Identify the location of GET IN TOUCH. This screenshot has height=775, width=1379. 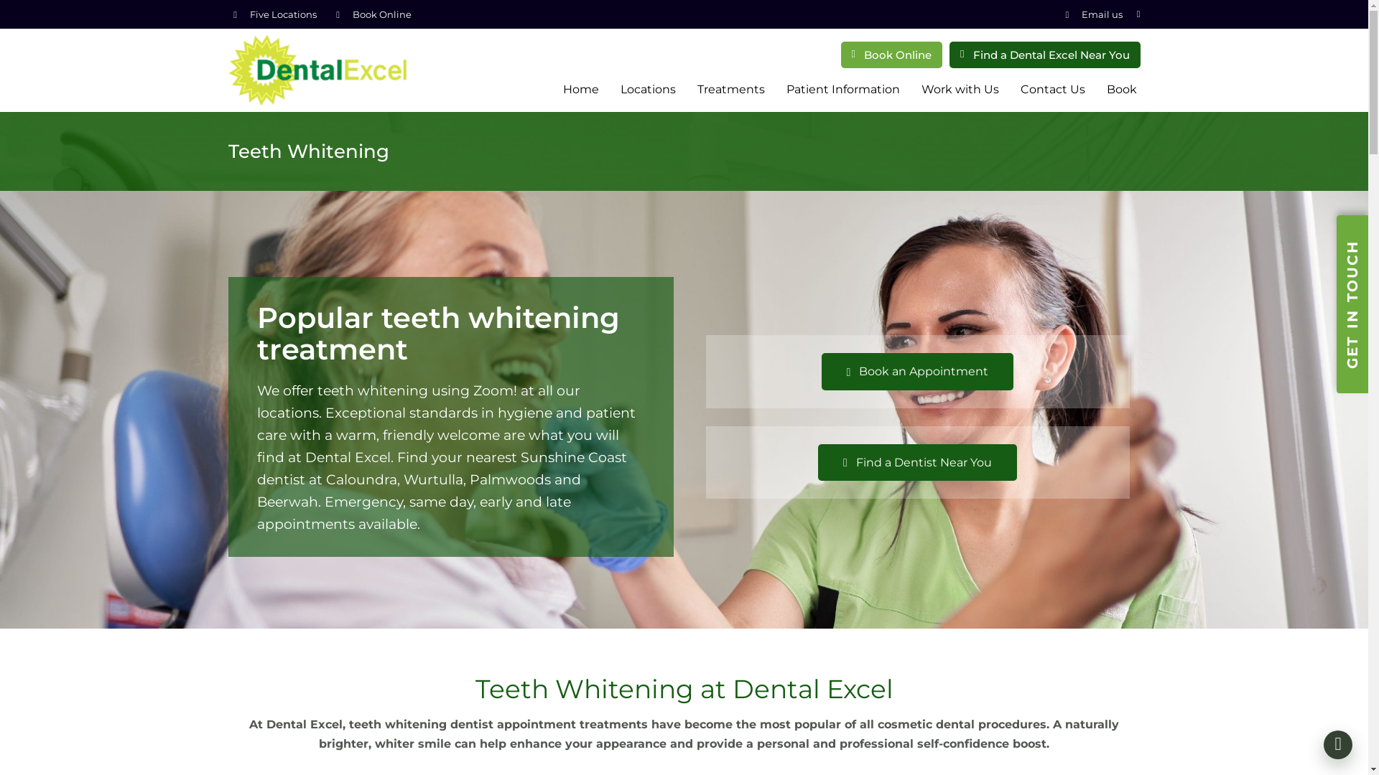
(1352, 304).